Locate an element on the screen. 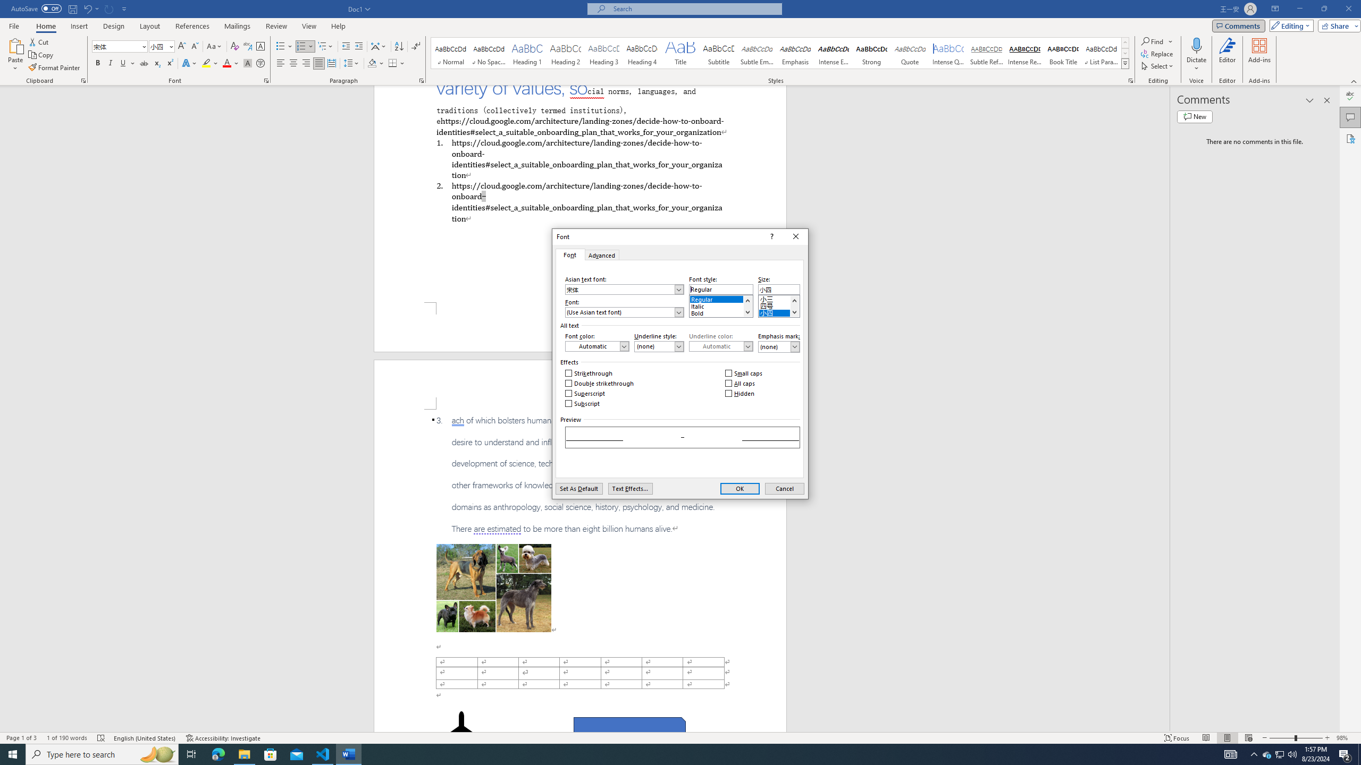 Image resolution: width=1361 pixels, height=765 pixels. Undo Apply Quick Style is located at coordinates (90, 8).